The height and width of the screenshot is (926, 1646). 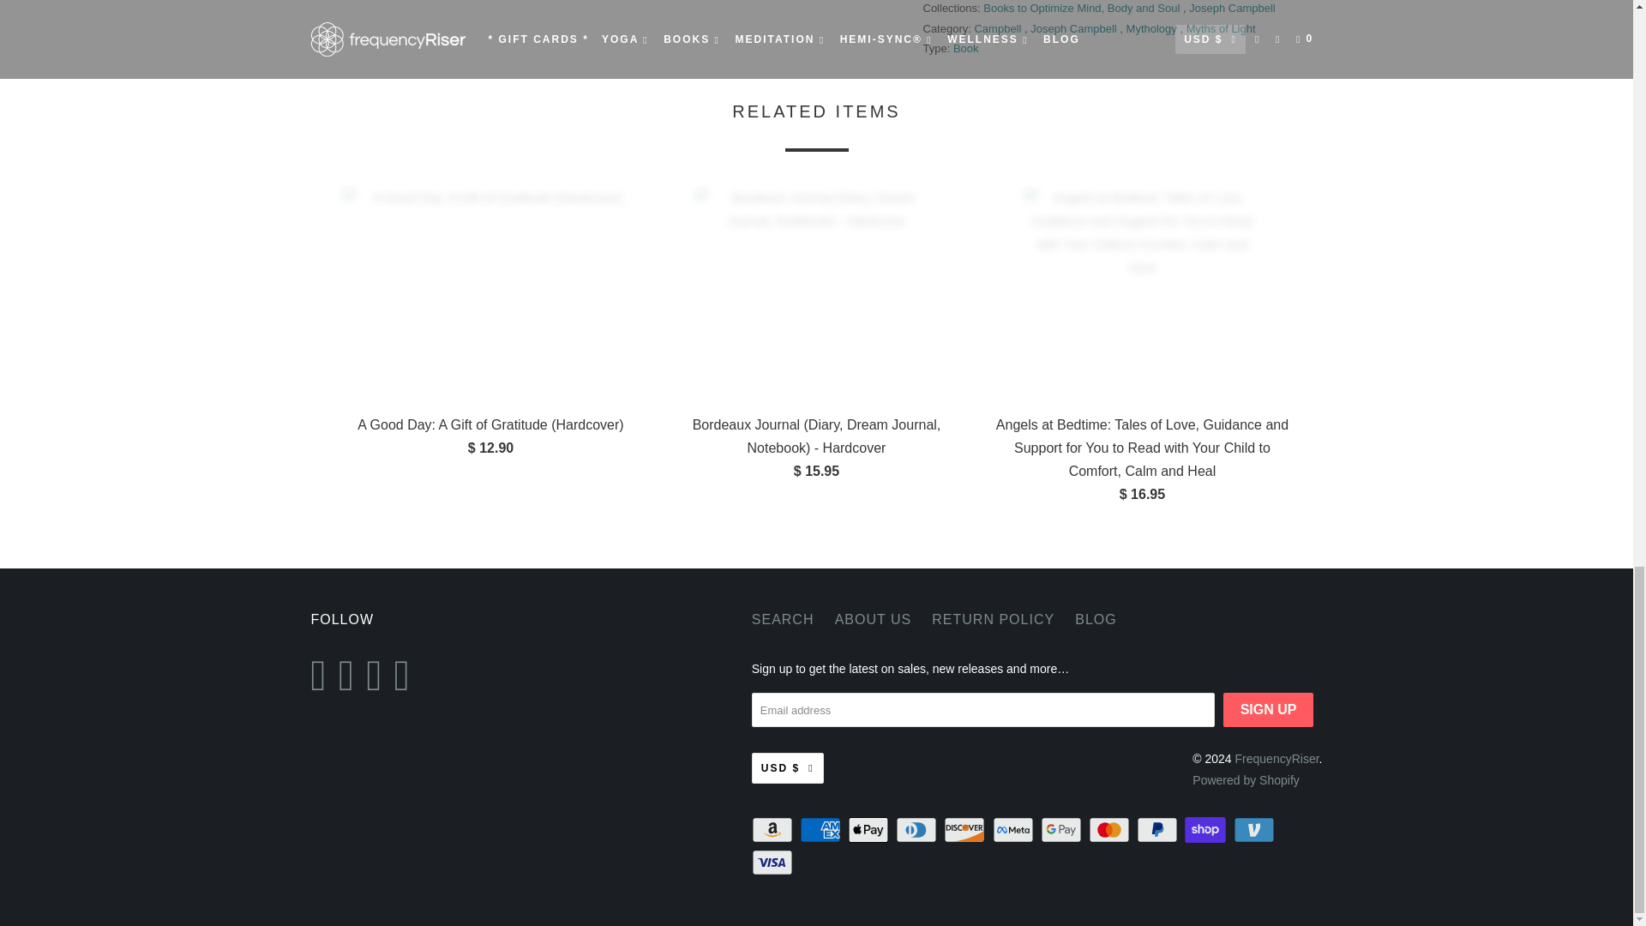 I want to click on Venmo, so click(x=1255, y=829).